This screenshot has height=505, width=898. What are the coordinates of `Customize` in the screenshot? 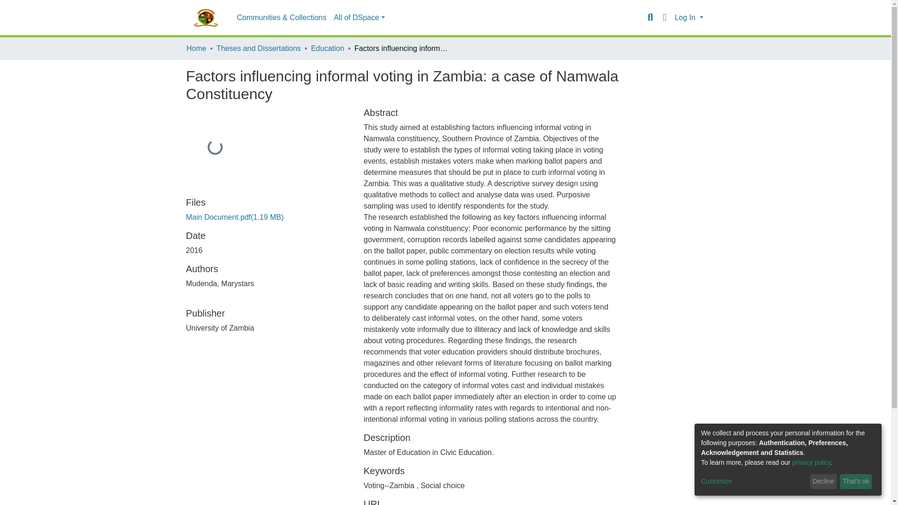 It's located at (754, 482).